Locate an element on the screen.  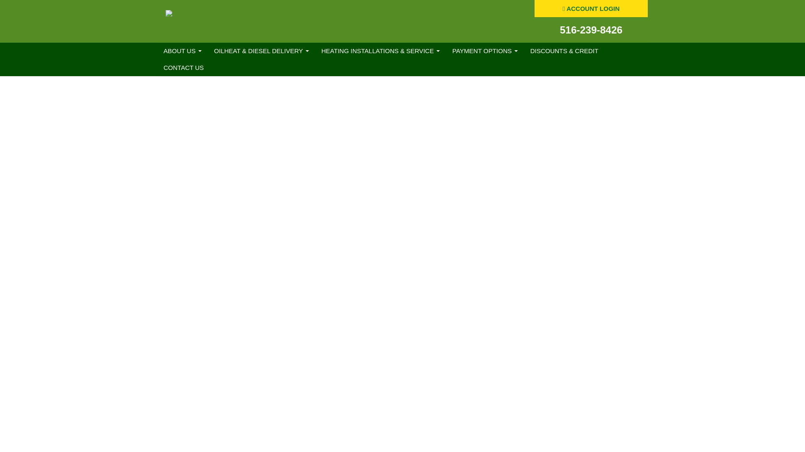
ABOUT US is located at coordinates (182, 51).